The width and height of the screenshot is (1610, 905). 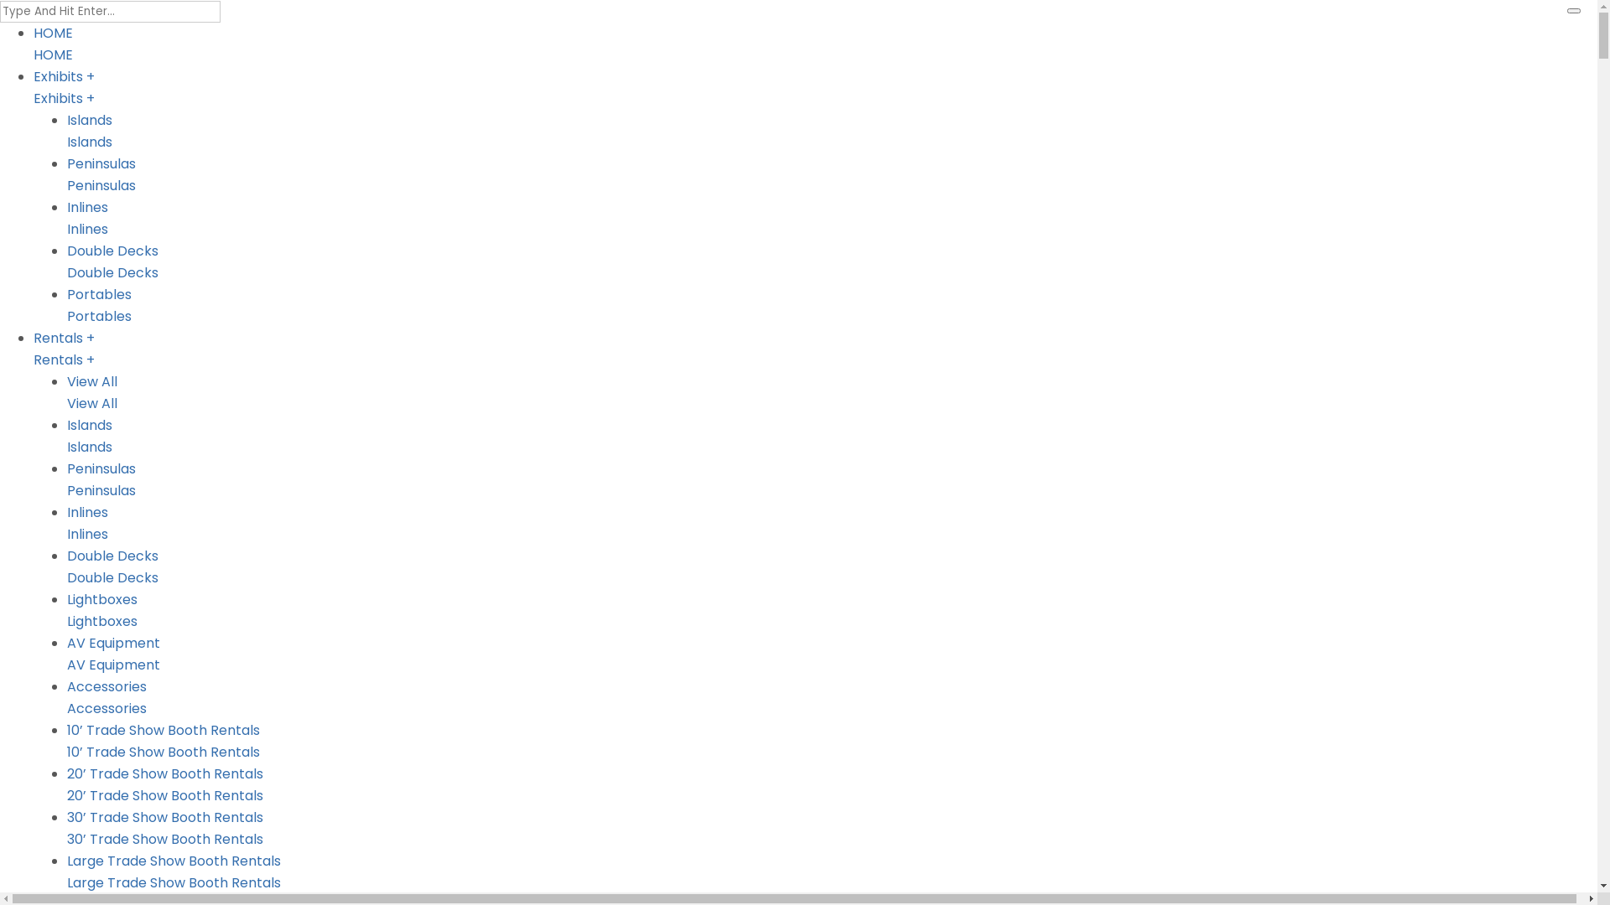 What do you see at coordinates (815, 44) in the screenshot?
I see `HOME
HOME` at bounding box center [815, 44].